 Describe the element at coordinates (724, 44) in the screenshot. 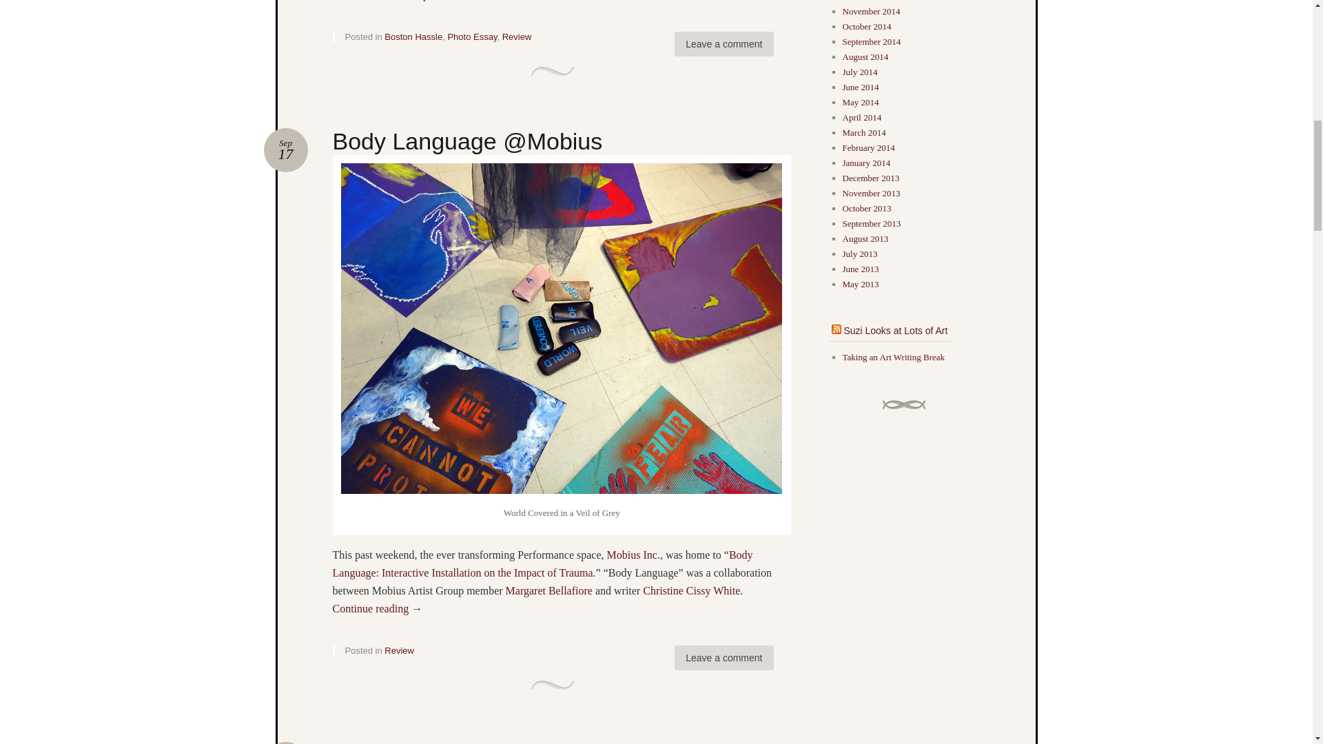

I see `Permalink to SOWA Boston September First Fridays` at that location.